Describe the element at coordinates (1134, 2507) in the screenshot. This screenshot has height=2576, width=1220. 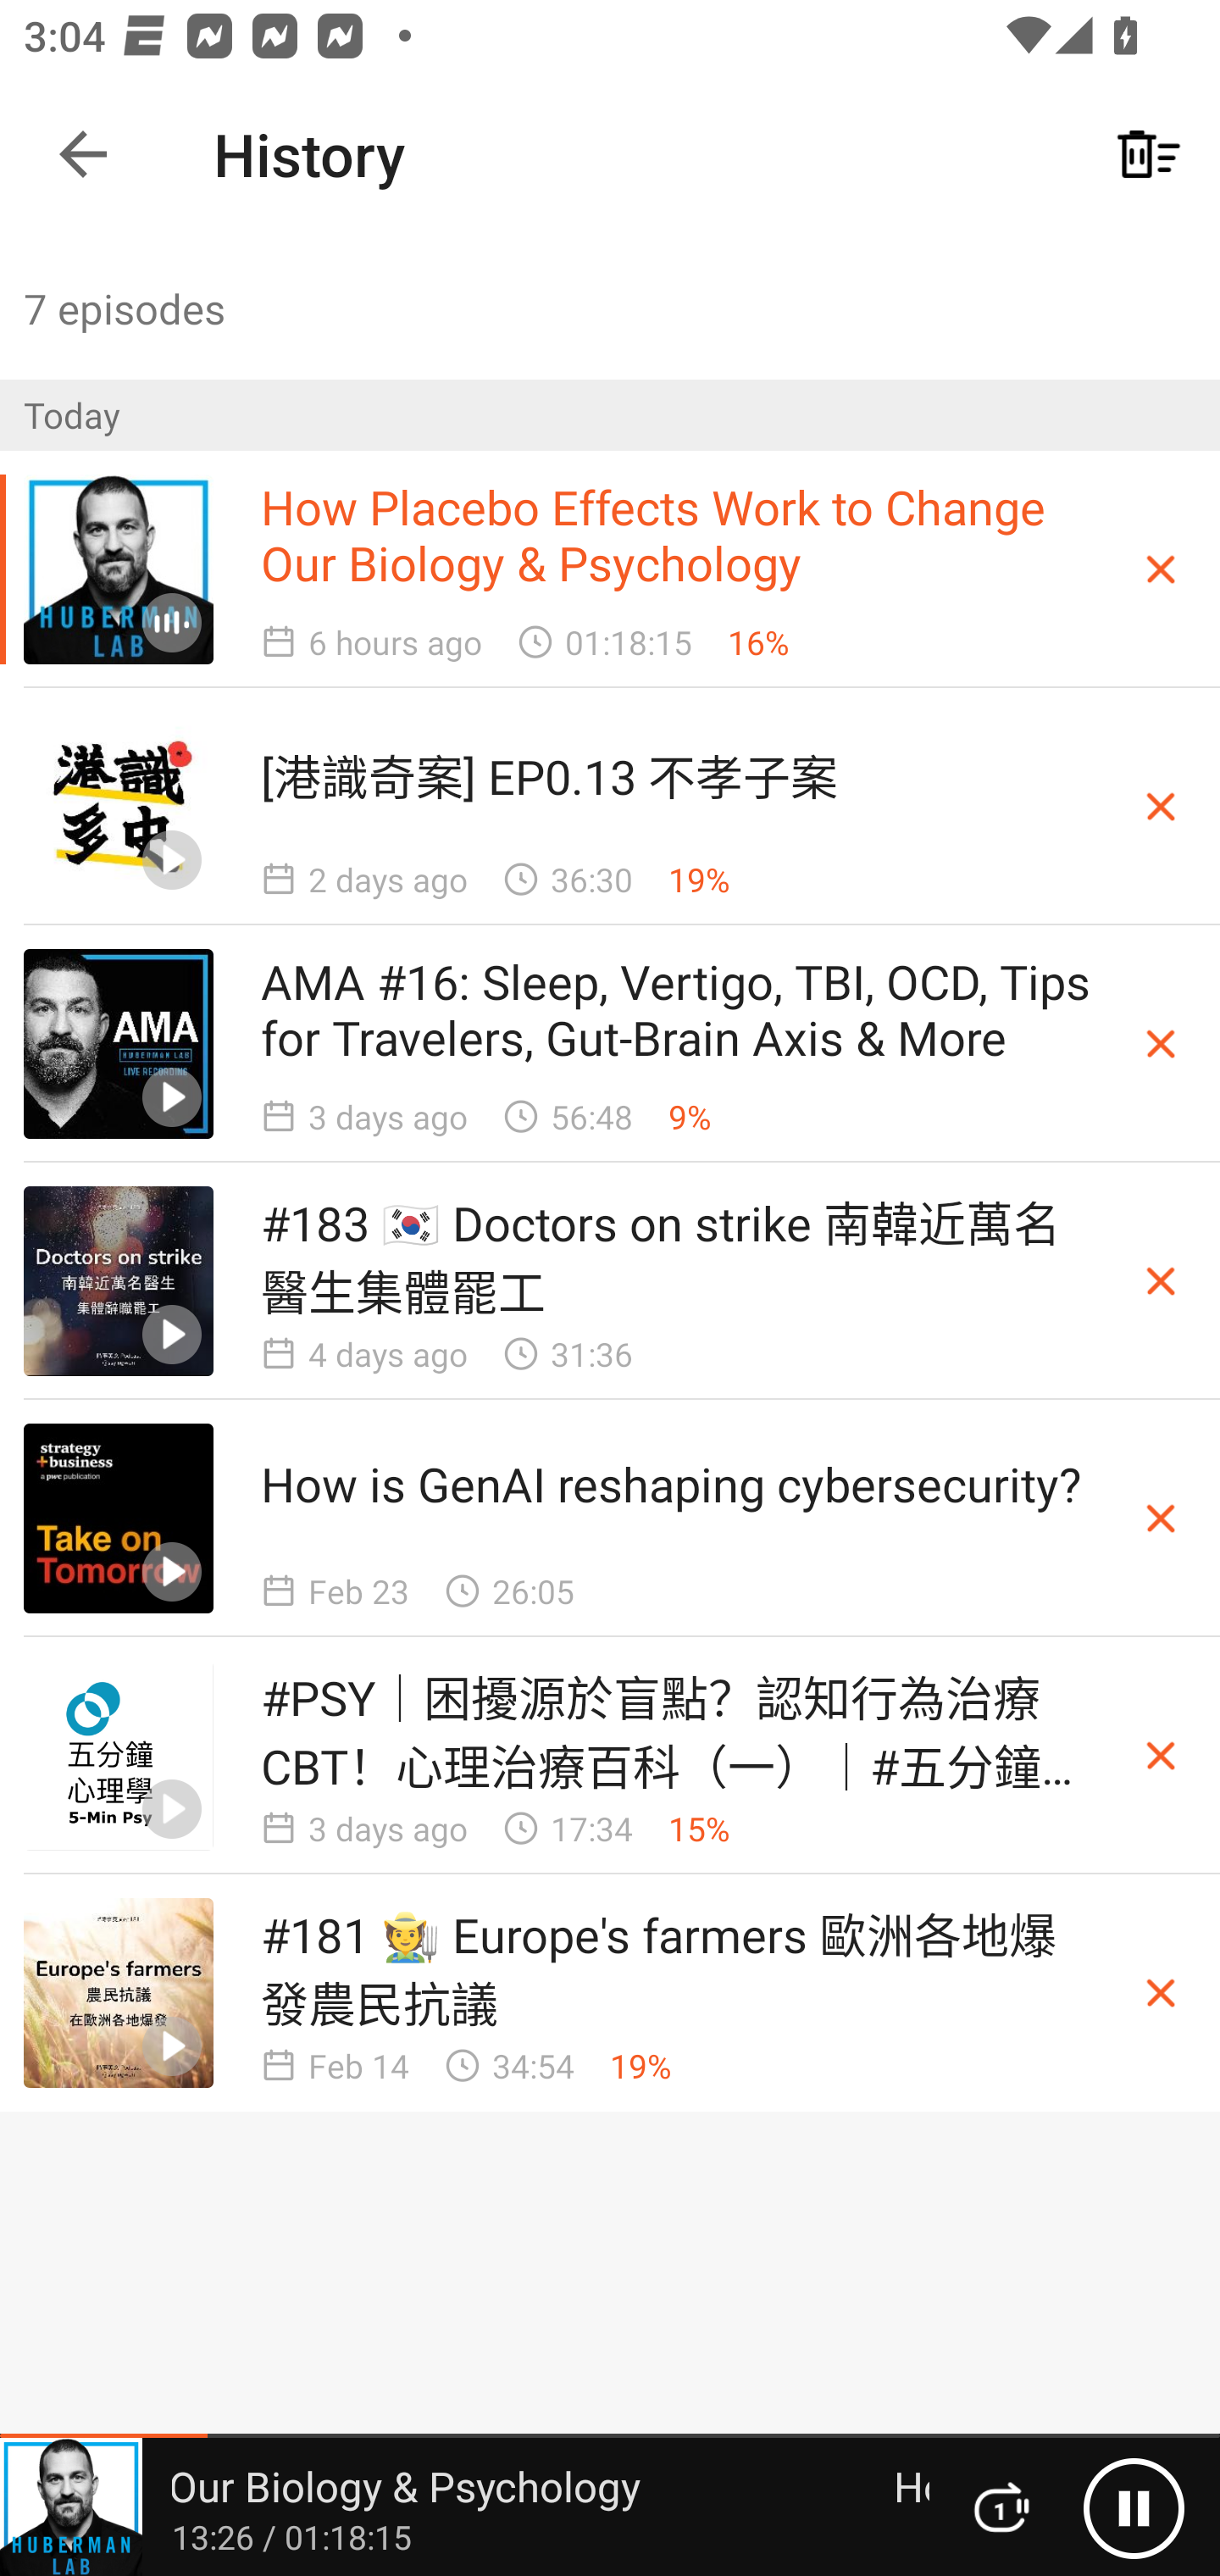
I see `Pause` at that location.